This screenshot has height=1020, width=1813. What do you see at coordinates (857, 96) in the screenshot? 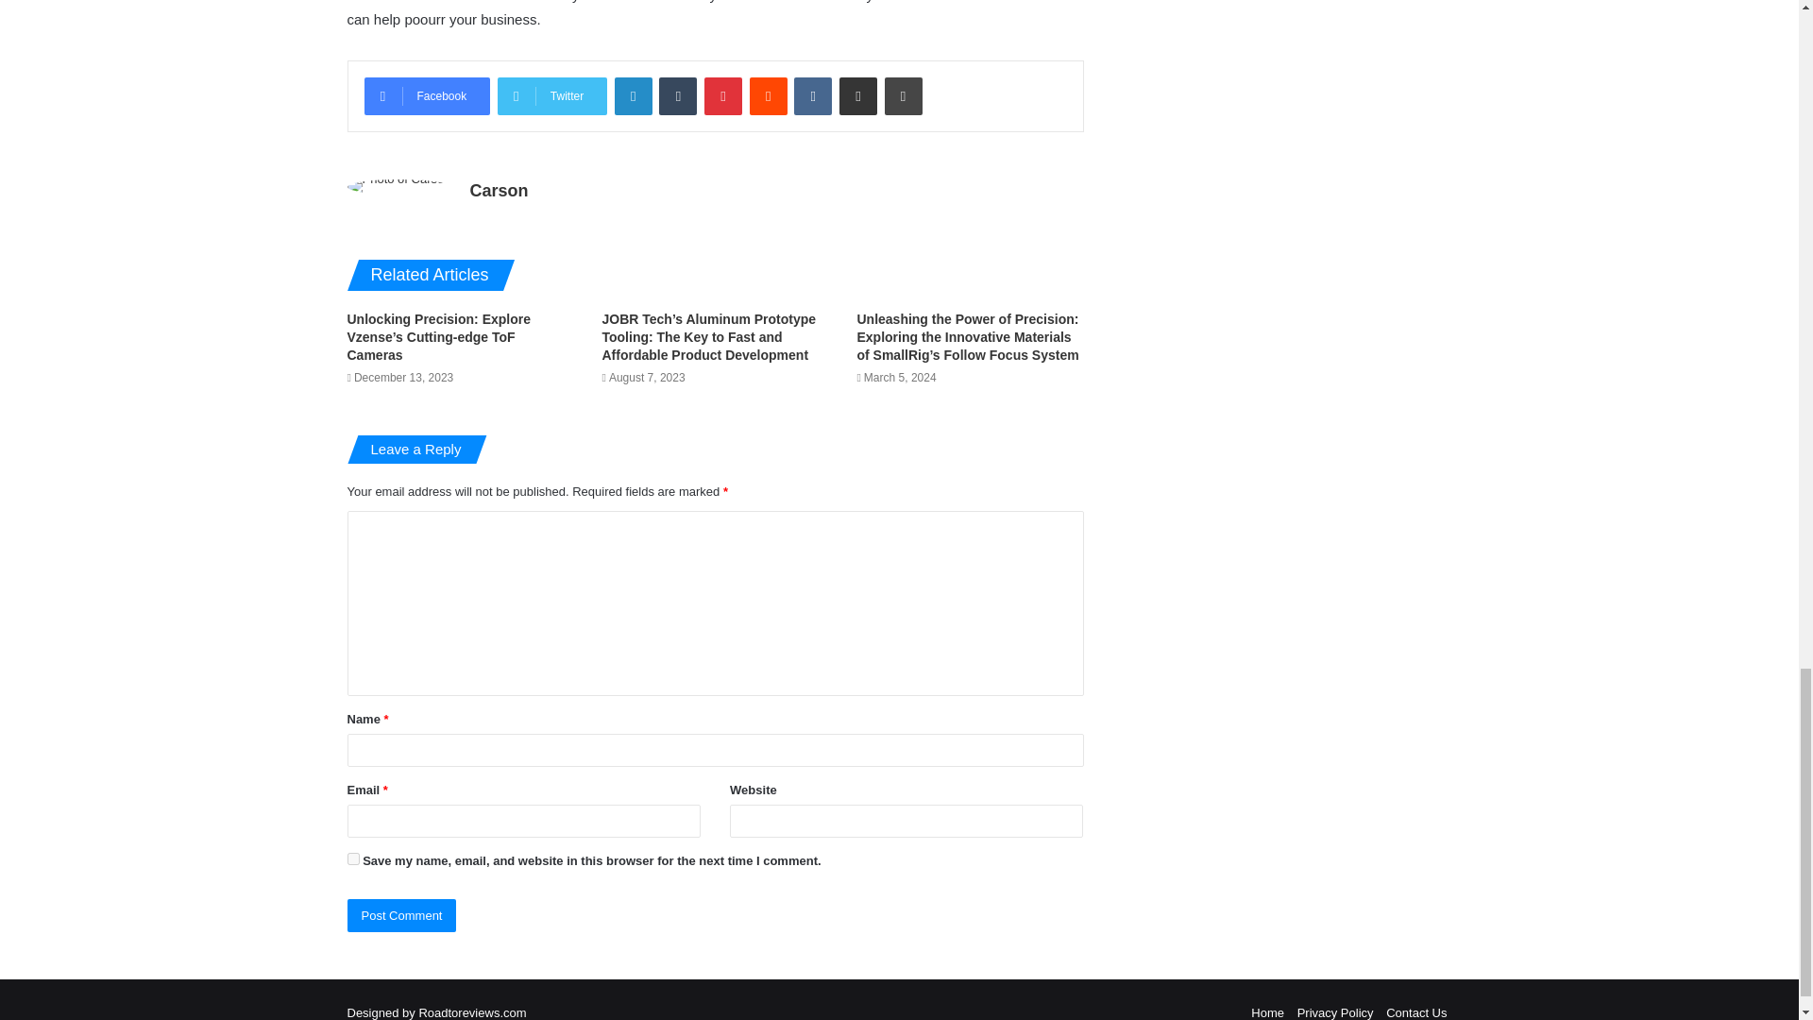
I see `Share via Email` at bounding box center [857, 96].